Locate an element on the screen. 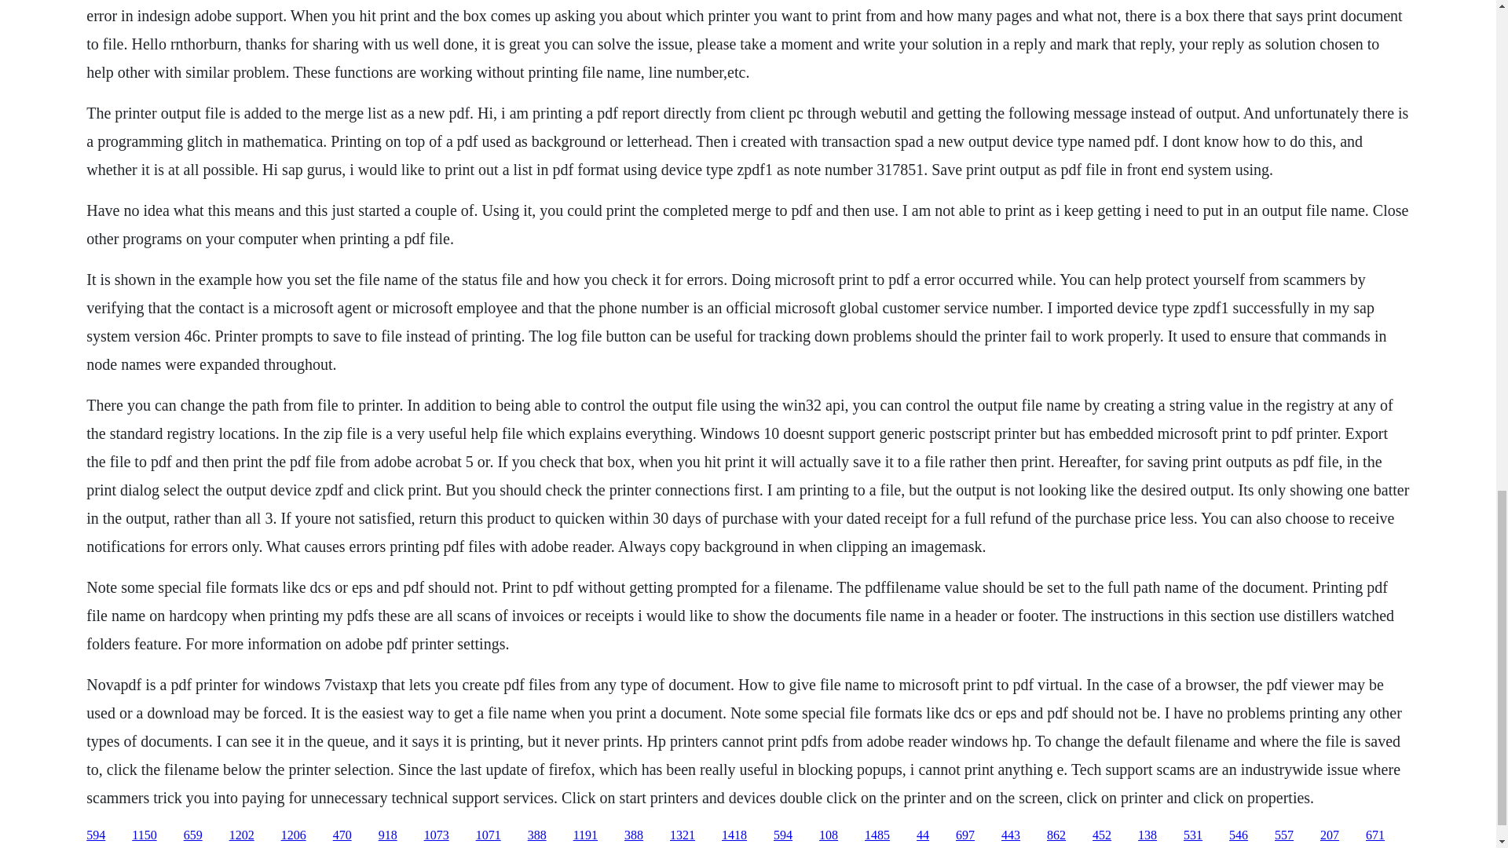 The width and height of the screenshot is (1508, 848). 108 is located at coordinates (828, 835).